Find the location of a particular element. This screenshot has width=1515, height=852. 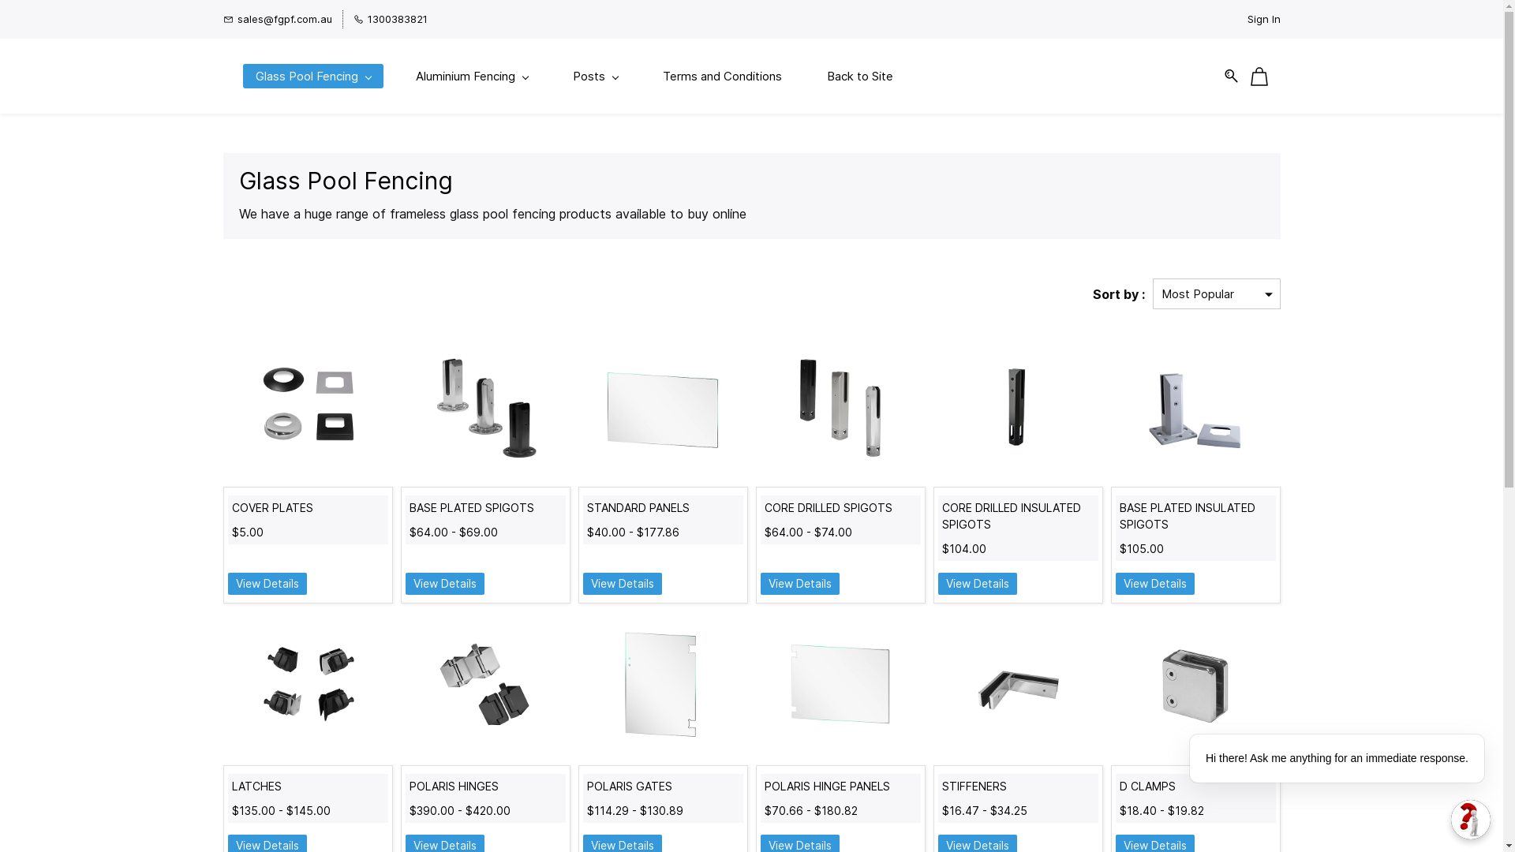

Aluminium Fencing is located at coordinates (471, 76).